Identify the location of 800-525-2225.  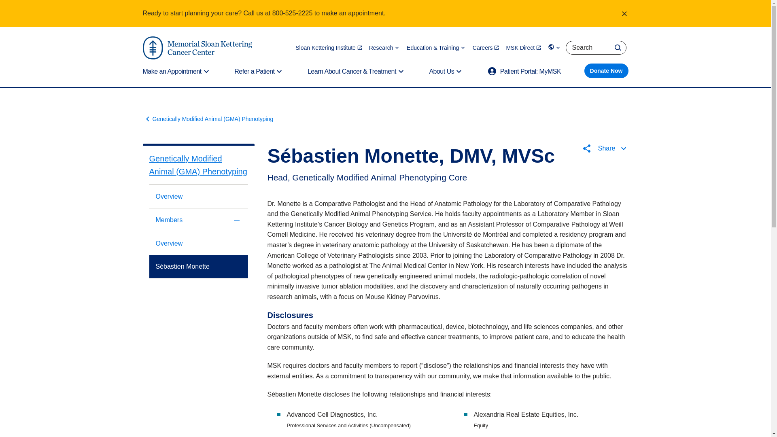
(293, 13).